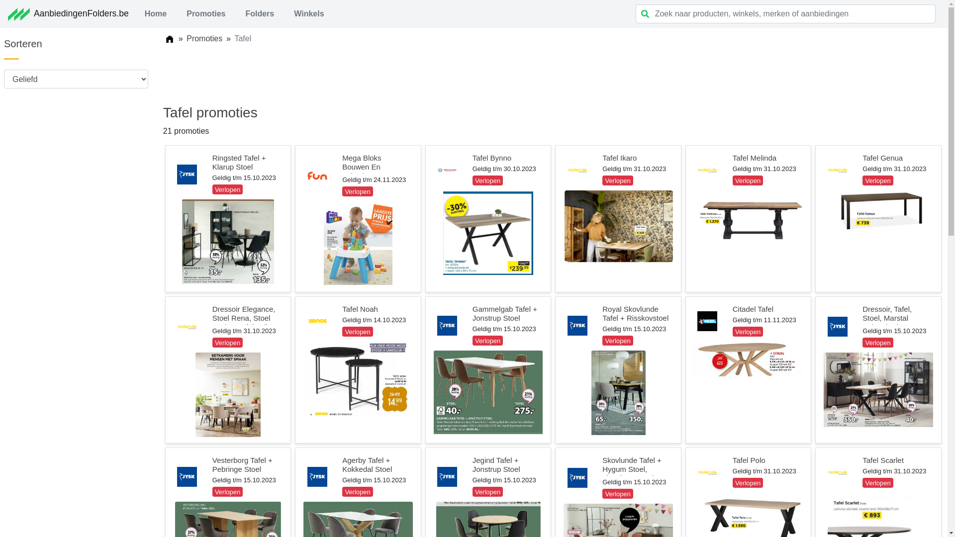 The width and height of the screenshot is (955, 537). What do you see at coordinates (753, 309) in the screenshot?
I see `Citadel Tafel` at bounding box center [753, 309].